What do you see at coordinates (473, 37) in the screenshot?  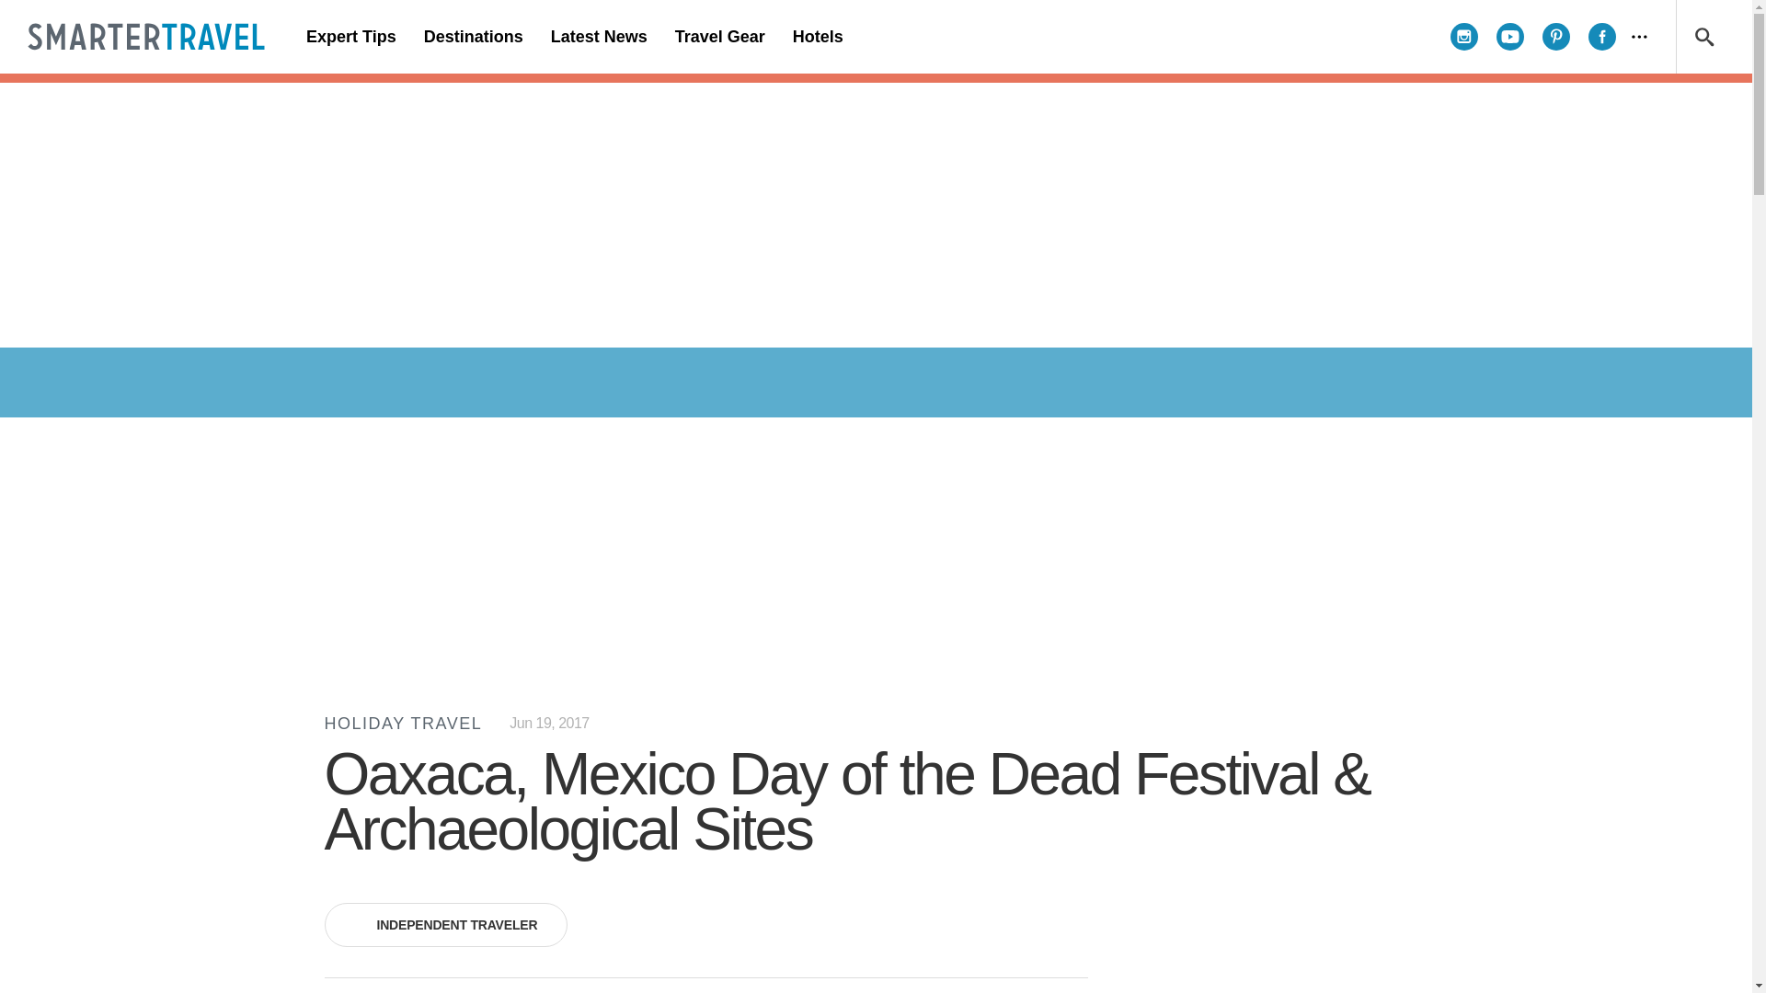 I see `Destinations` at bounding box center [473, 37].